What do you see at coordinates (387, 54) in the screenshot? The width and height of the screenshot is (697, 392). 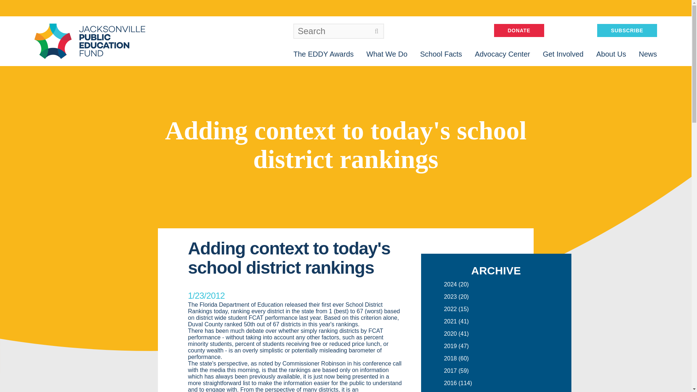 I see `What We Do` at bounding box center [387, 54].